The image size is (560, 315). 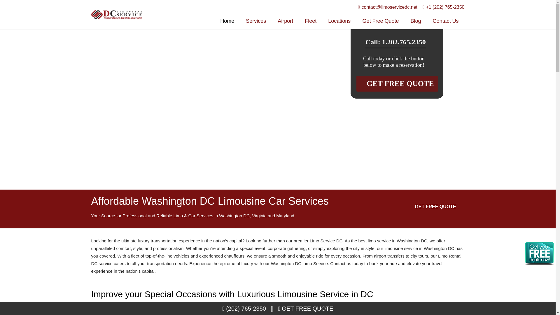 I want to click on Services, so click(x=256, y=21).